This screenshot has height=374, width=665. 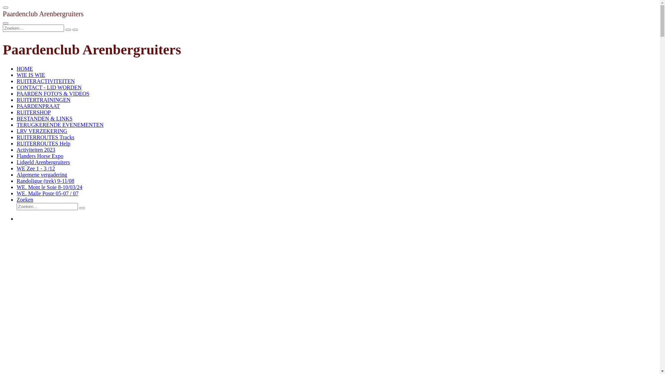 I want to click on WE Zee 1 - 3 /12, so click(x=36, y=168).